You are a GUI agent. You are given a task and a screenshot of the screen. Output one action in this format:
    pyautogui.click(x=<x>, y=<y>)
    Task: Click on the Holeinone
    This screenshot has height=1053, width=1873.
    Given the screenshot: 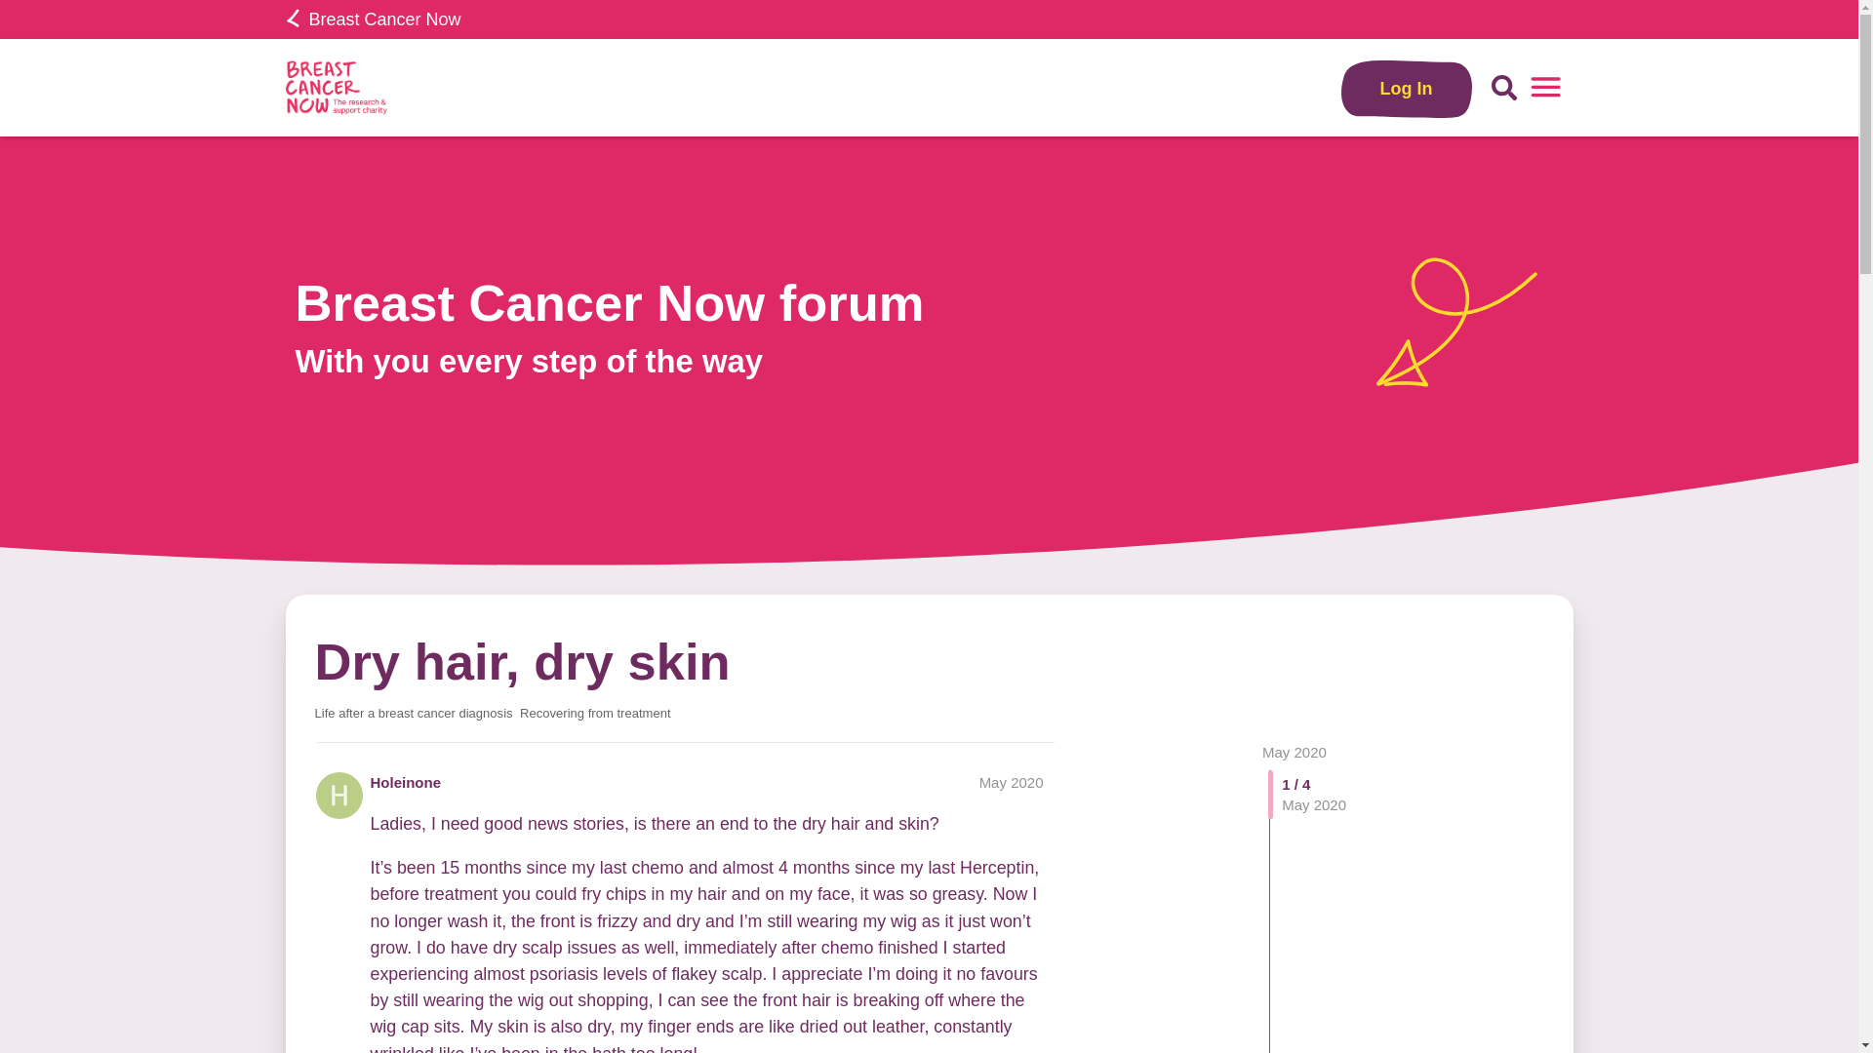 What is the action you would take?
    pyautogui.click(x=406, y=782)
    